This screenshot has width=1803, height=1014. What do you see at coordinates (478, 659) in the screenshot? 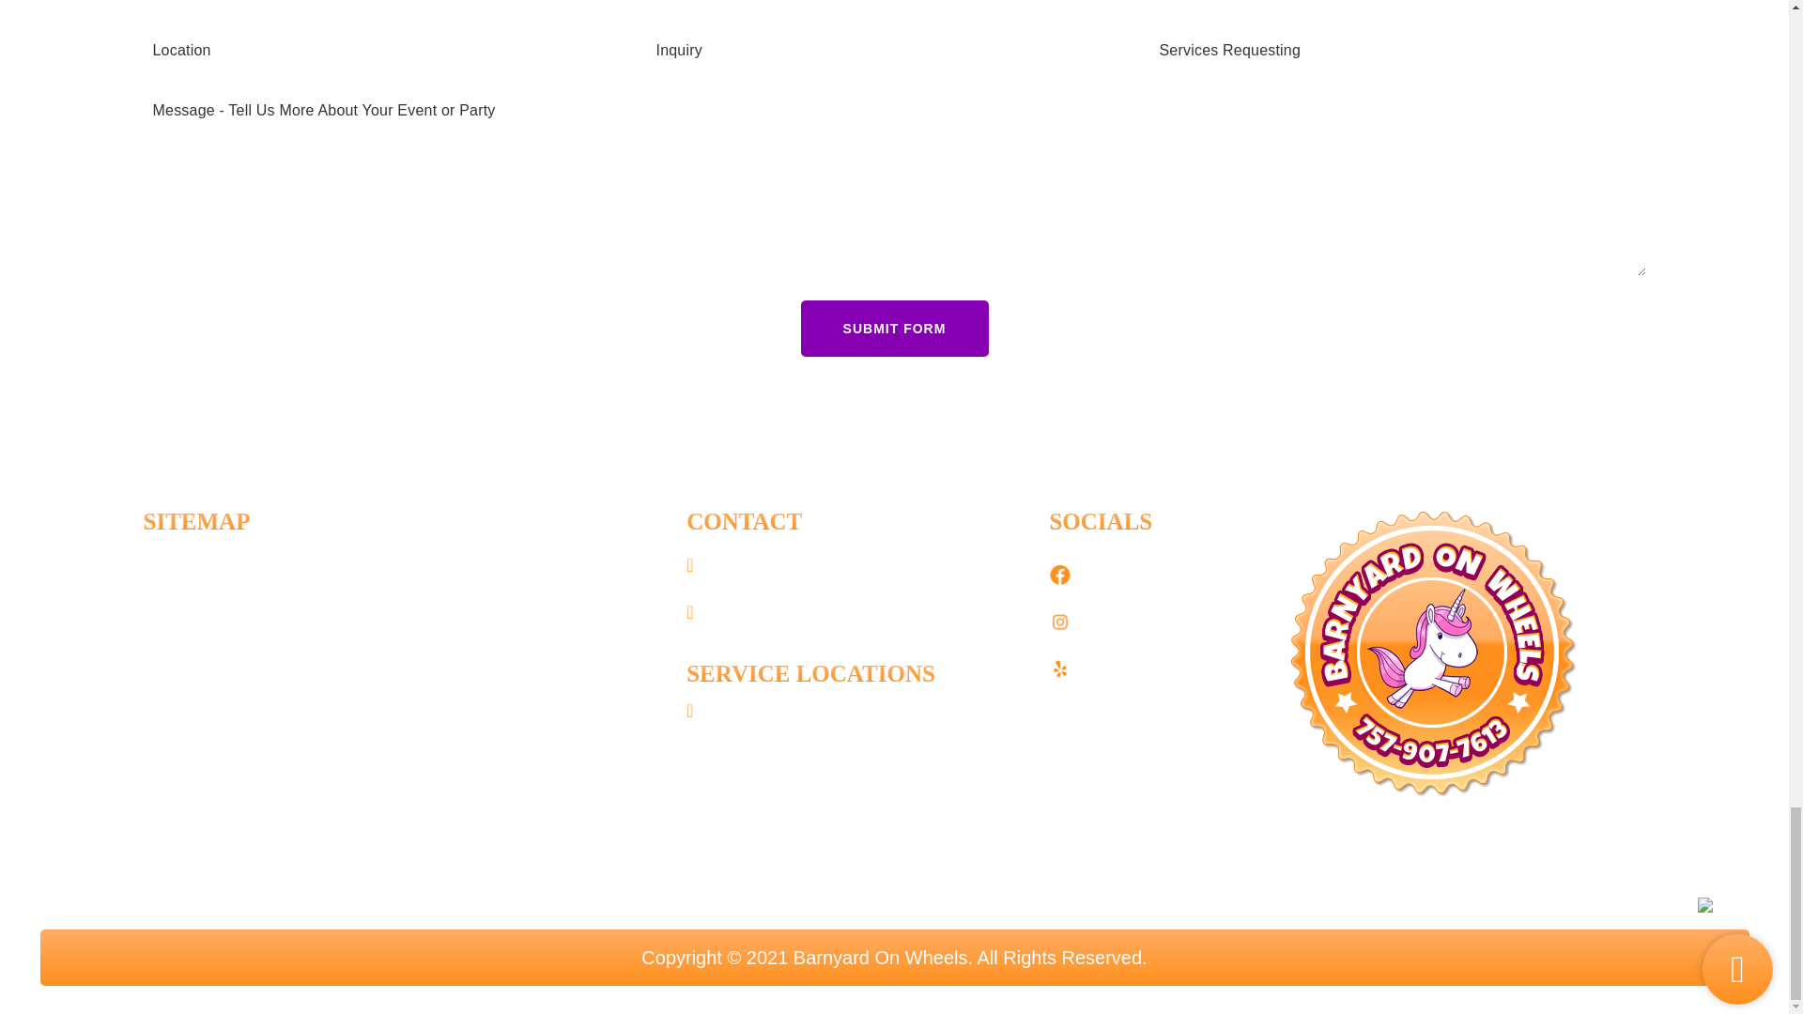
I see `Contact Us Here` at bounding box center [478, 659].